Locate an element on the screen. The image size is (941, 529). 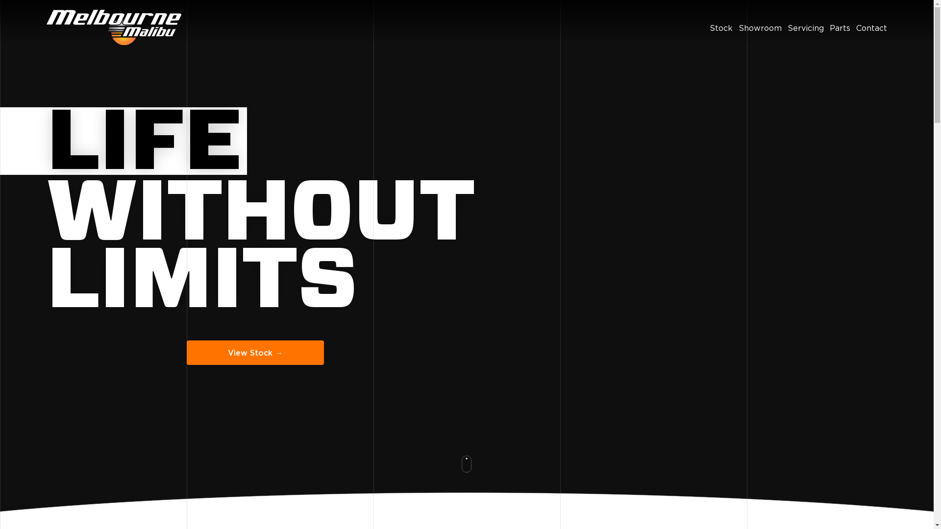
Contact is located at coordinates (871, 28).